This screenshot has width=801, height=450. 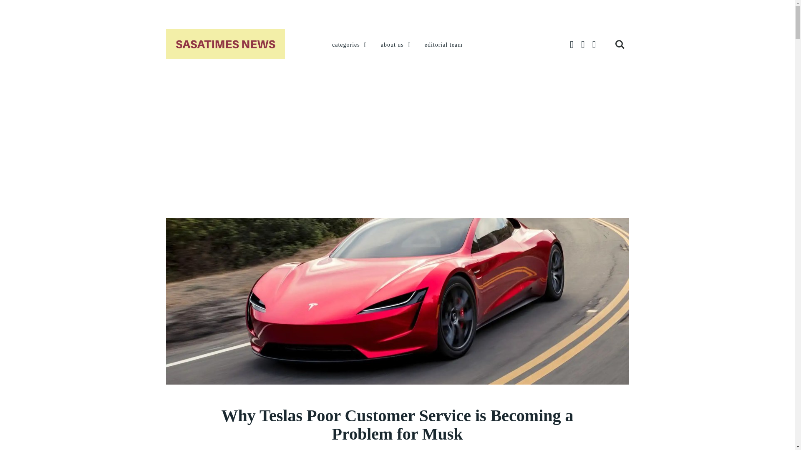 I want to click on about us, so click(x=396, y=45).